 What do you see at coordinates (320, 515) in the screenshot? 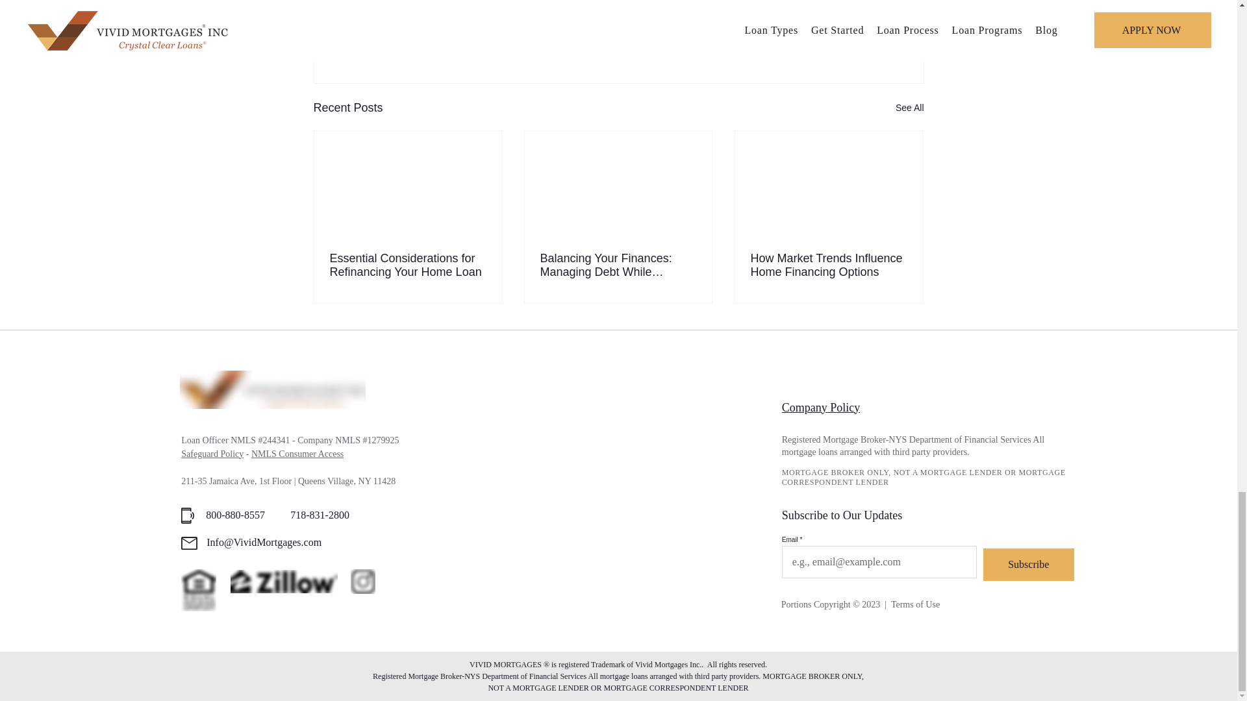
I see `718-831-2800` at bounding box center [320, 515].